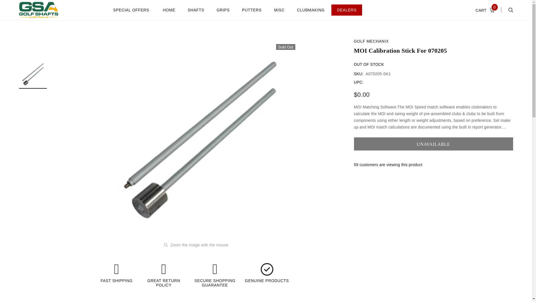 This screenshot has height=301, width=536. I want to click on Logo, so click(39, 10).